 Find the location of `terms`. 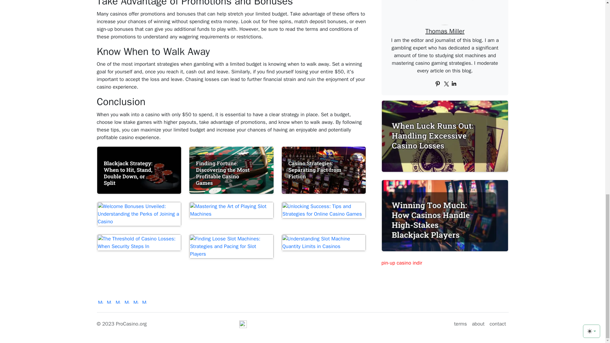

terms is located at coordinates (460, 324).